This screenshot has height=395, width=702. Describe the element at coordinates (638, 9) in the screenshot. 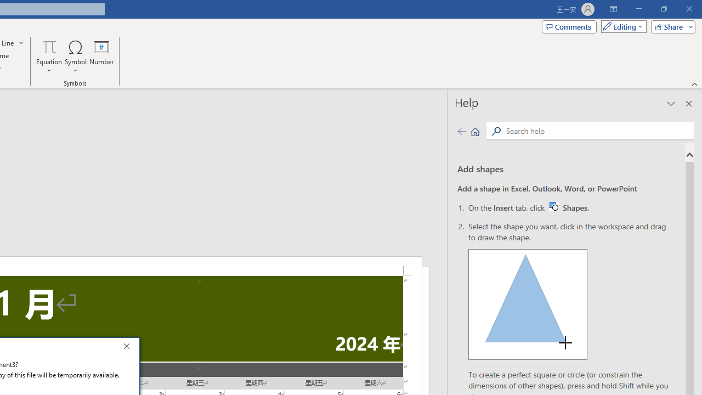

I see `Minimize` at that location.